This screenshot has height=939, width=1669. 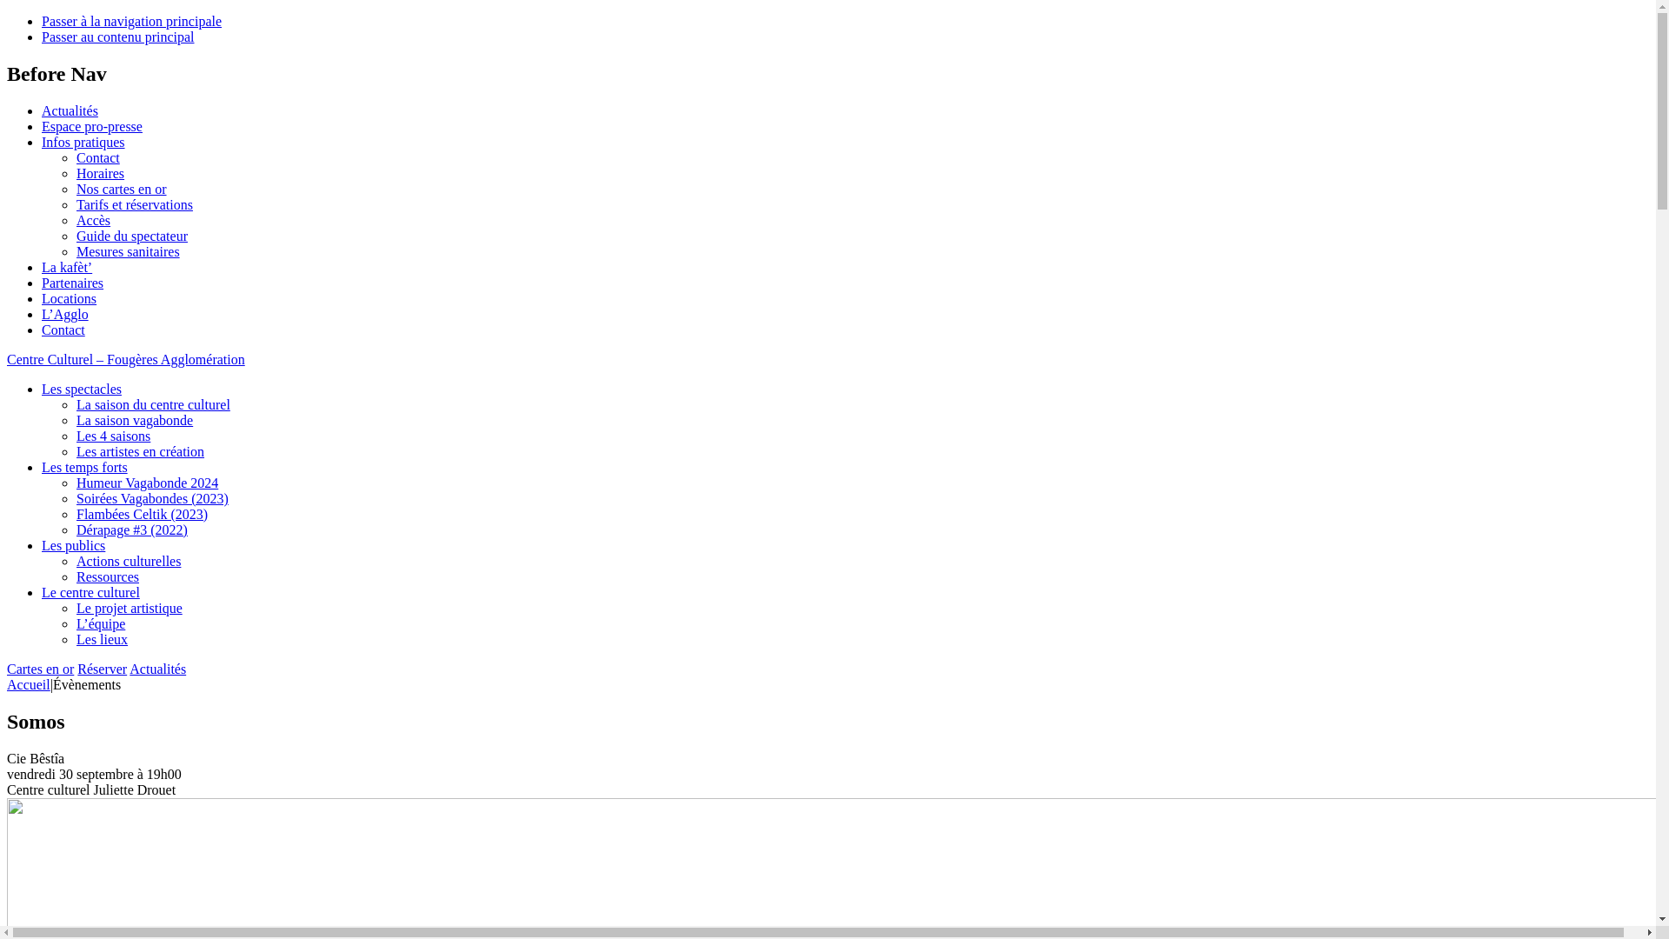 I want to click on Humeur Vagabonde 2024, so click(x=148, y=483).